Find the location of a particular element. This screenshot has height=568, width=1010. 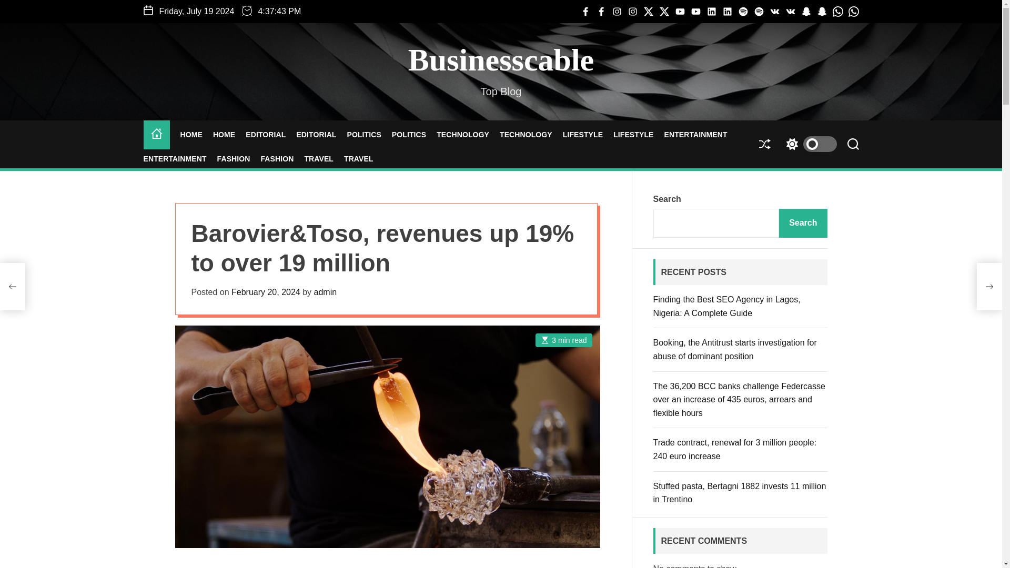

TRAVEL is located at coordinates (318, 159).